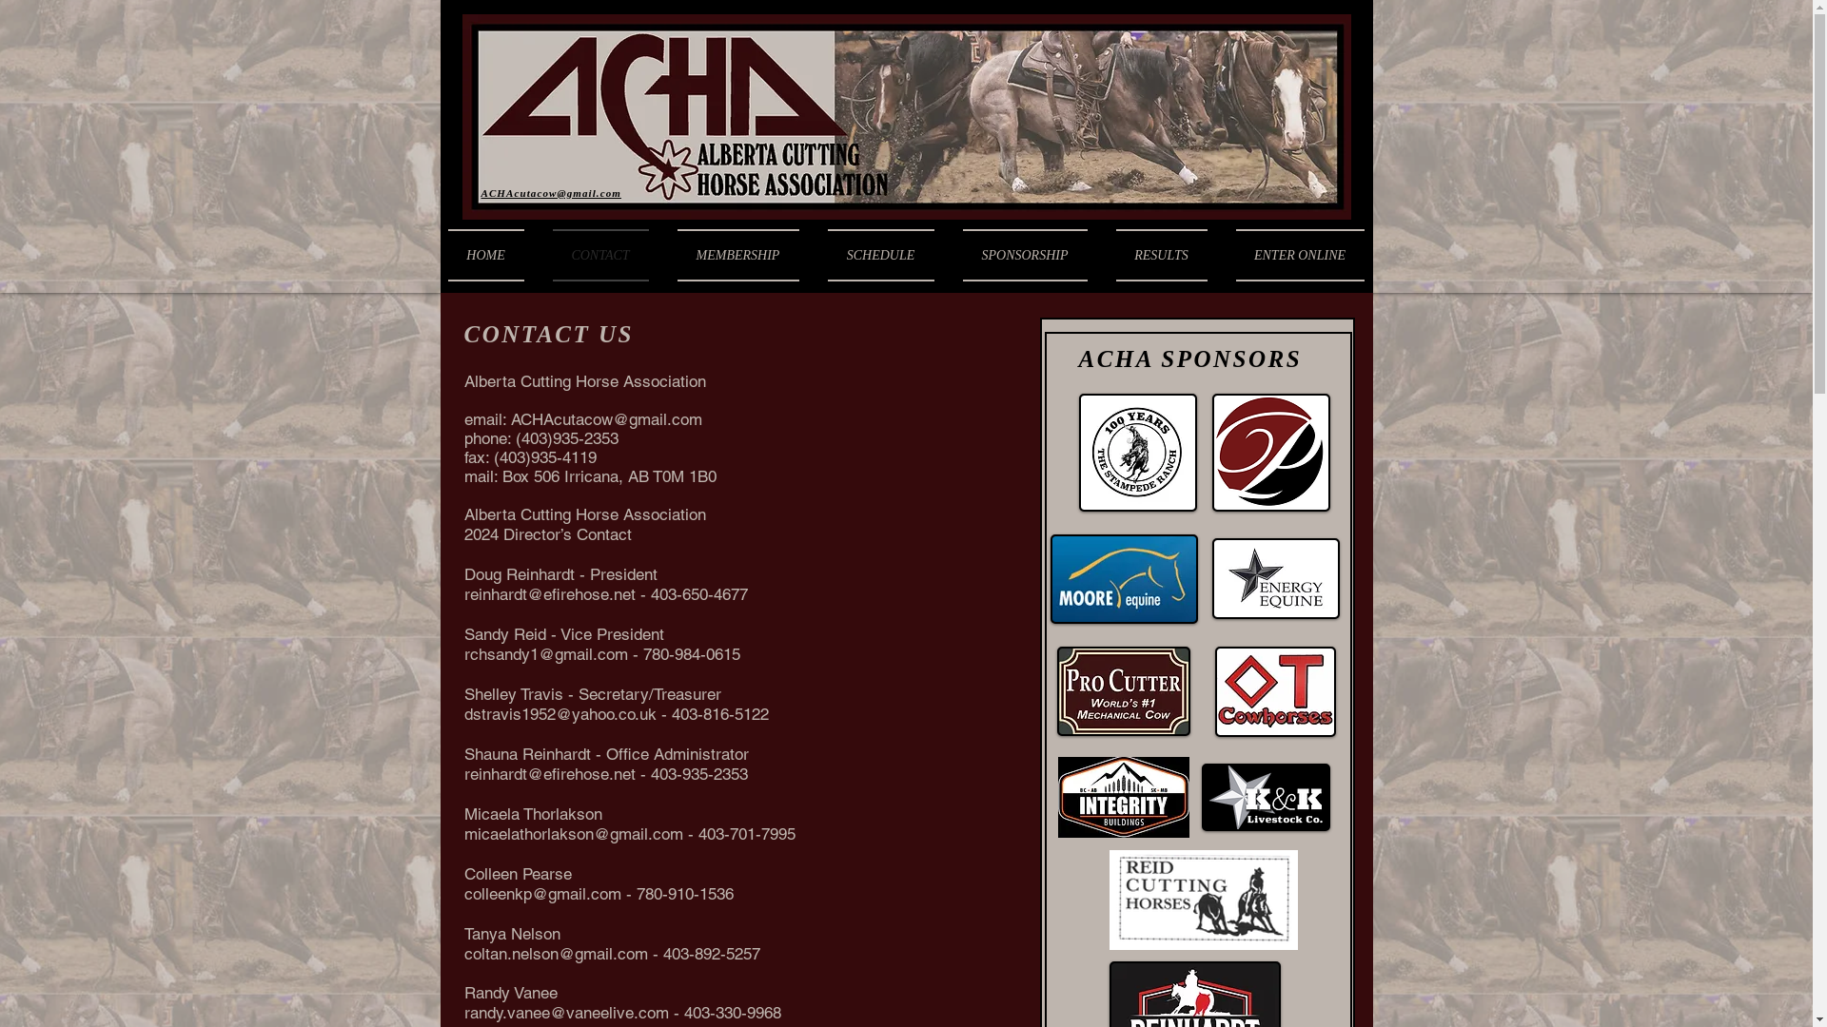  I want to click on SCHEDULE, so click(880, 255).